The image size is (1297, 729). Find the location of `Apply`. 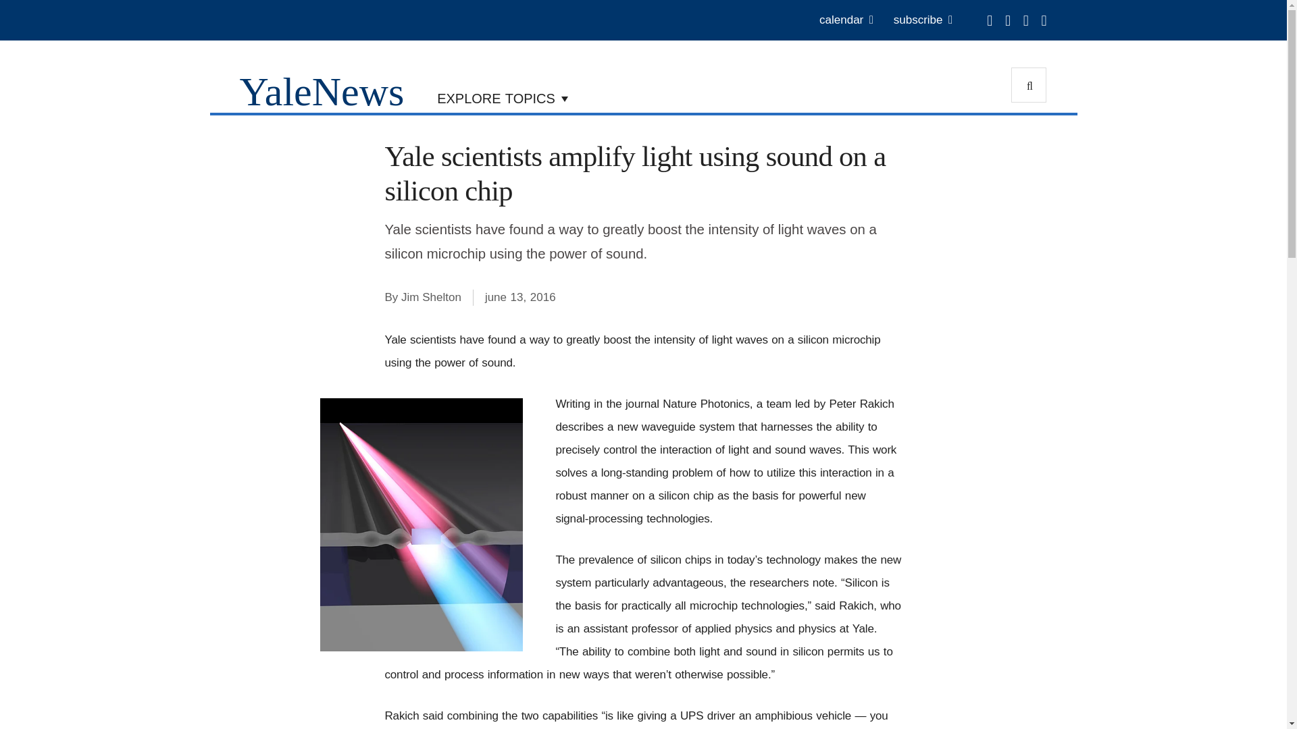

Apply is located at coordinates (1029, 85).